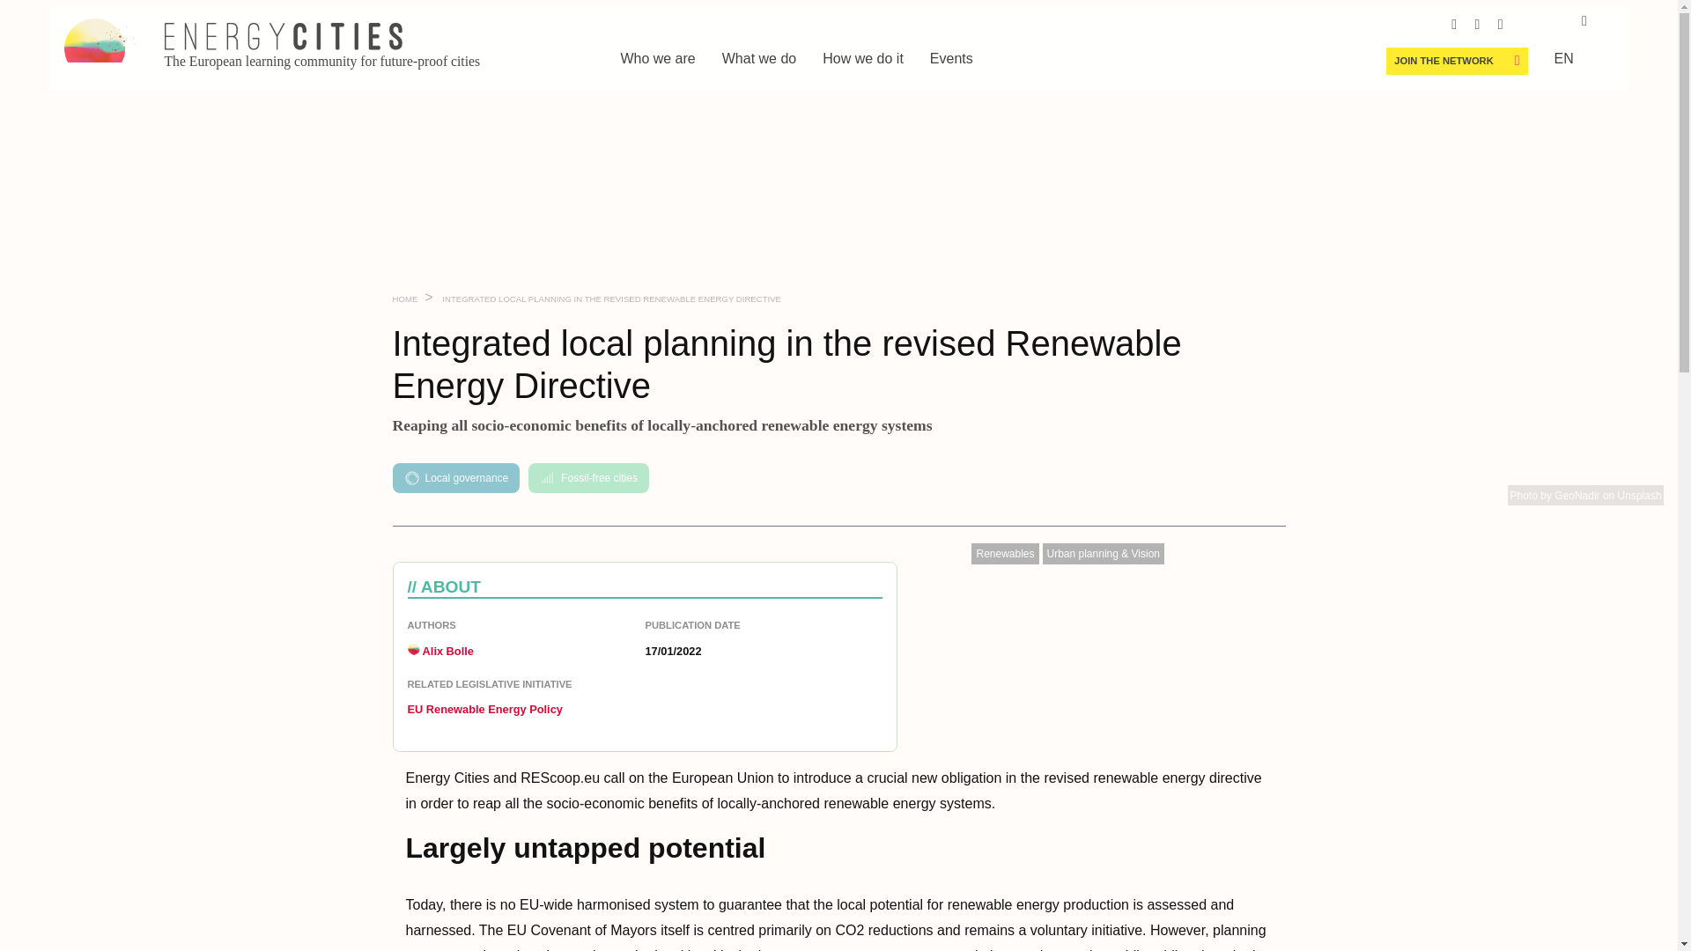 The height and width of the screenshot is (951, 1691). Describe the element at coordinates (862, 58) in the screenshot. I see `How we do it` at that location.